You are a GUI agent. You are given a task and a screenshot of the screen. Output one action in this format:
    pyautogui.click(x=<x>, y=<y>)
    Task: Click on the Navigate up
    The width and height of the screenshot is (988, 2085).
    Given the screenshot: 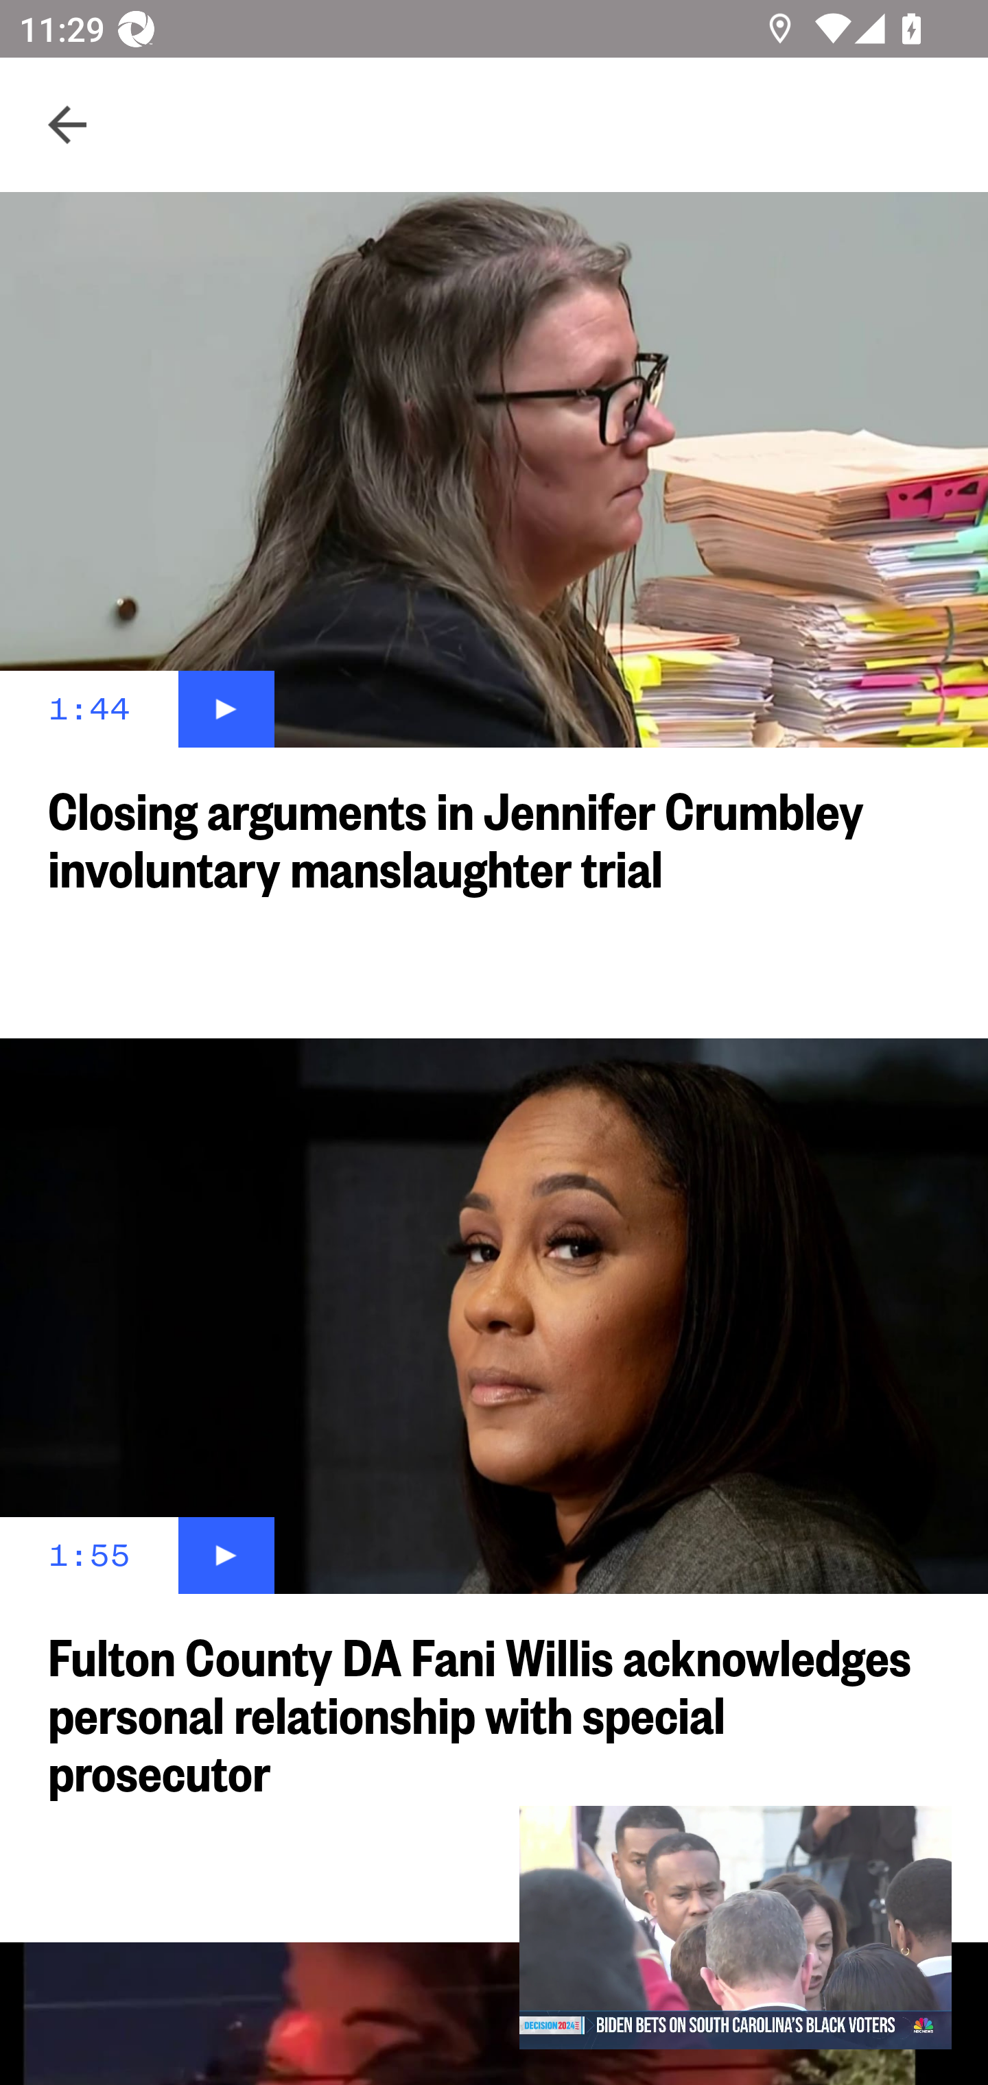 What is the action you would take?
    pyautogui.click(x=67, y=125)
    